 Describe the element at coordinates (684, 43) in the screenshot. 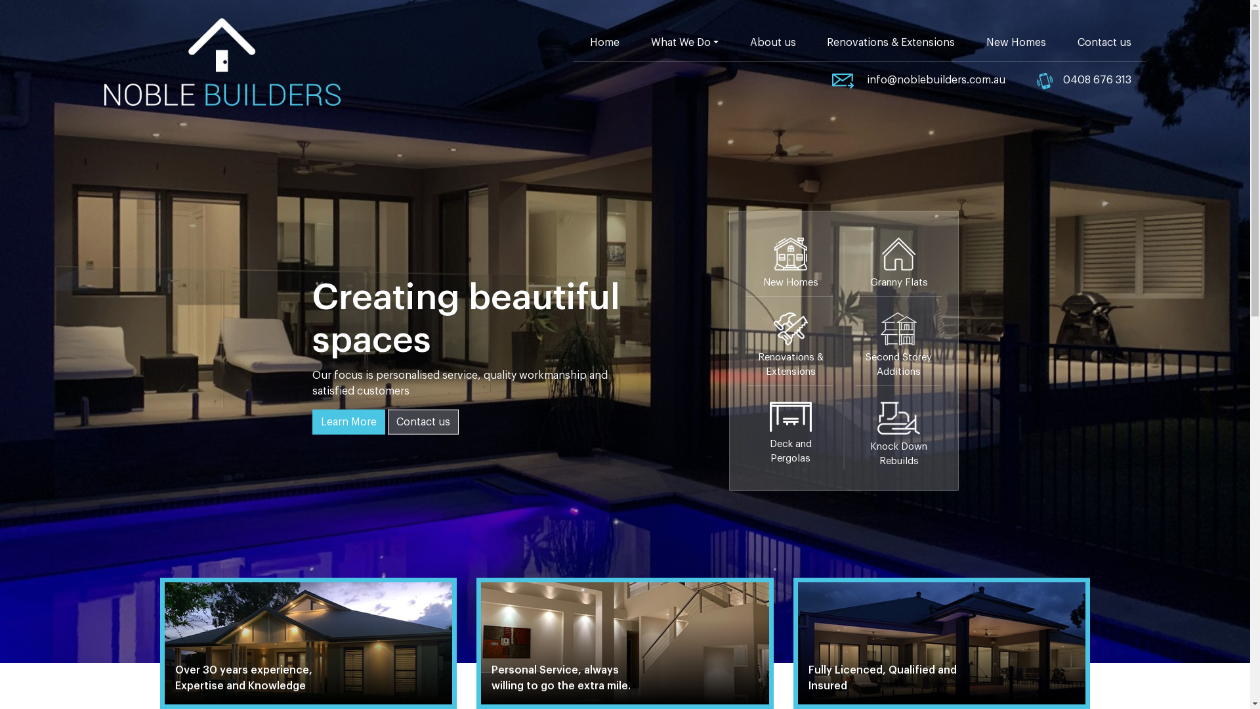

I see `What We Do` at that location.